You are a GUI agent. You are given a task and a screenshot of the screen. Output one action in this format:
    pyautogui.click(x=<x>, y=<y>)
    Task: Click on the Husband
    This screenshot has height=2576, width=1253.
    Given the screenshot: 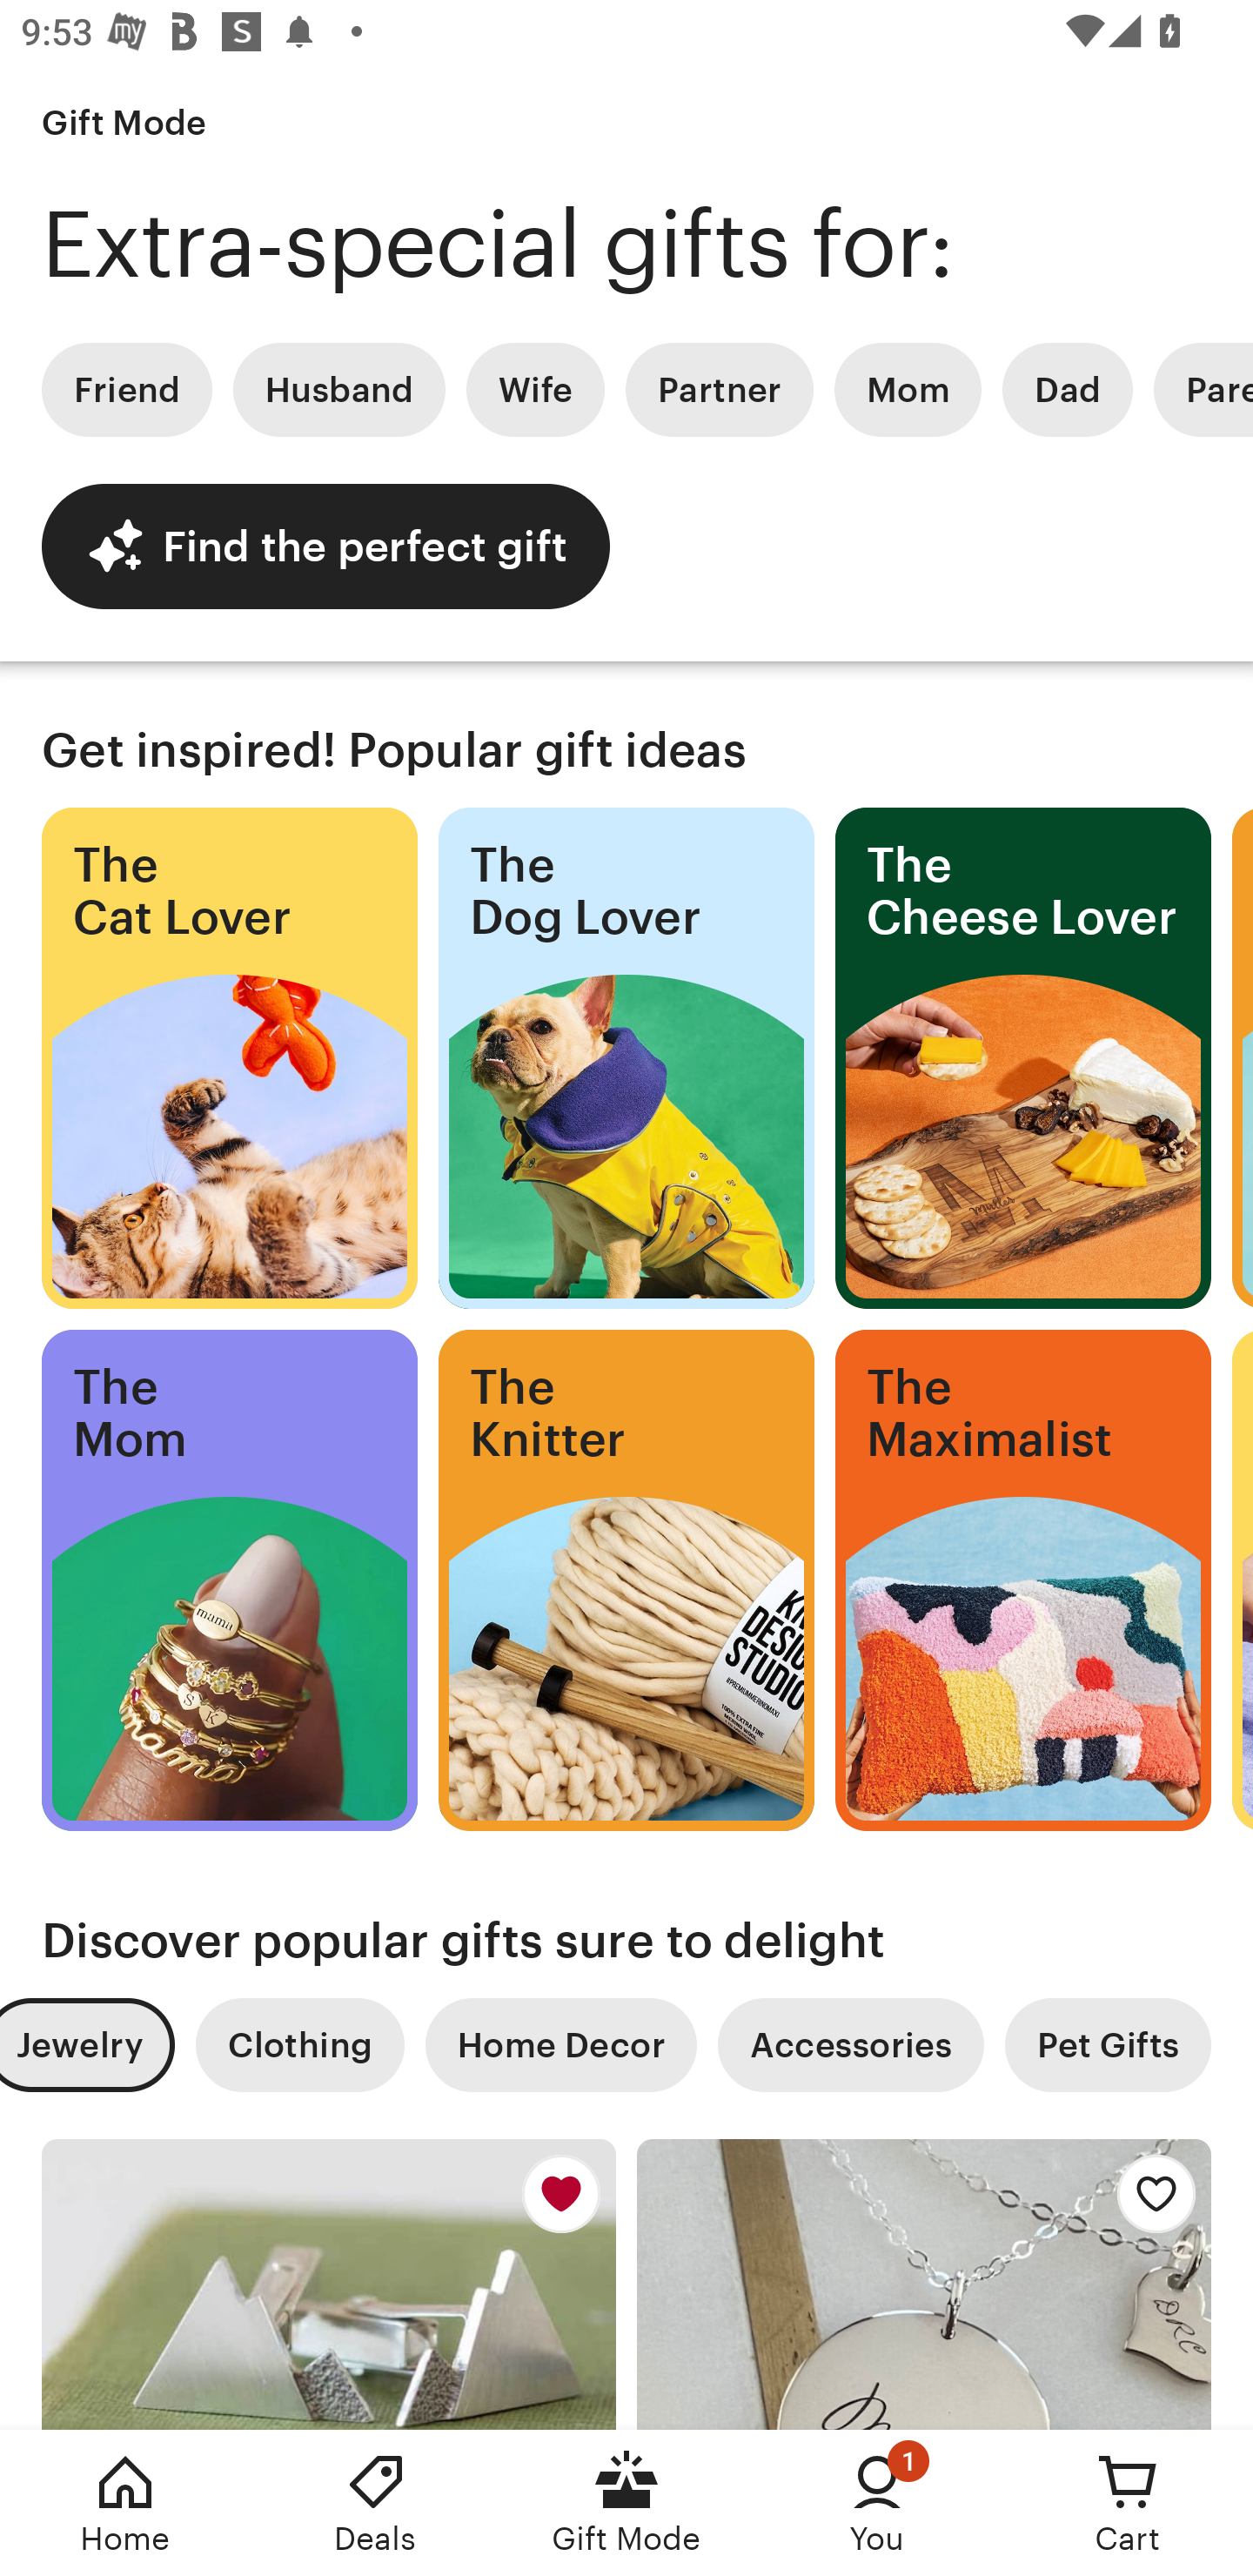 What is the action you would take?
    pyautogui.click(x=339, y=390)
    